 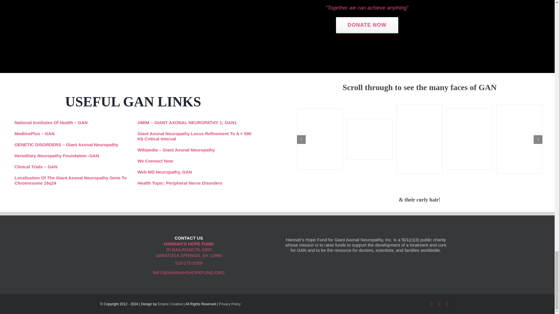 What do you see at coordinates (92, 16) in the screenshot?
I see `Vimeo video player 1` at bounding box center [92, 16].